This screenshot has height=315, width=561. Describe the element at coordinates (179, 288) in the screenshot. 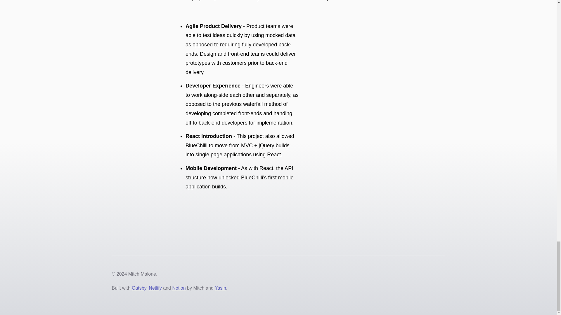

I see `Notion` at that location.